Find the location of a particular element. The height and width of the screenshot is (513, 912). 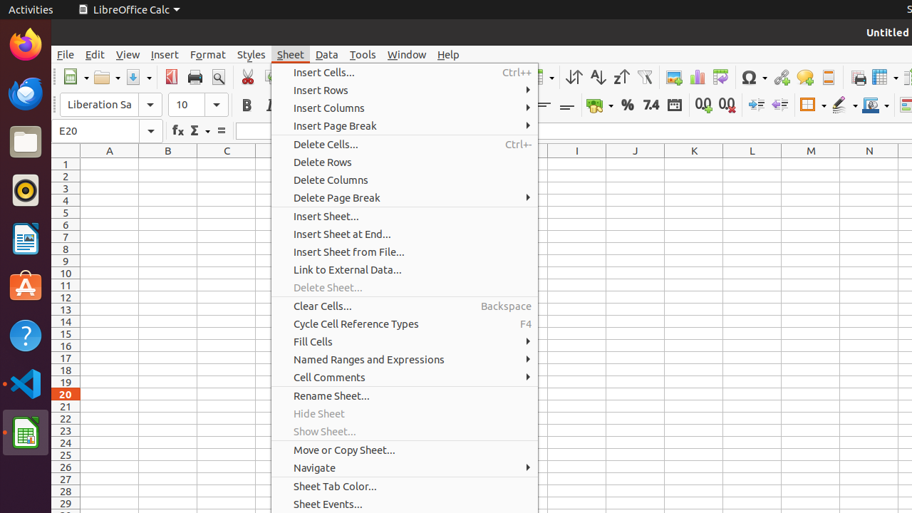

Save is located at coordinates (138, 77).